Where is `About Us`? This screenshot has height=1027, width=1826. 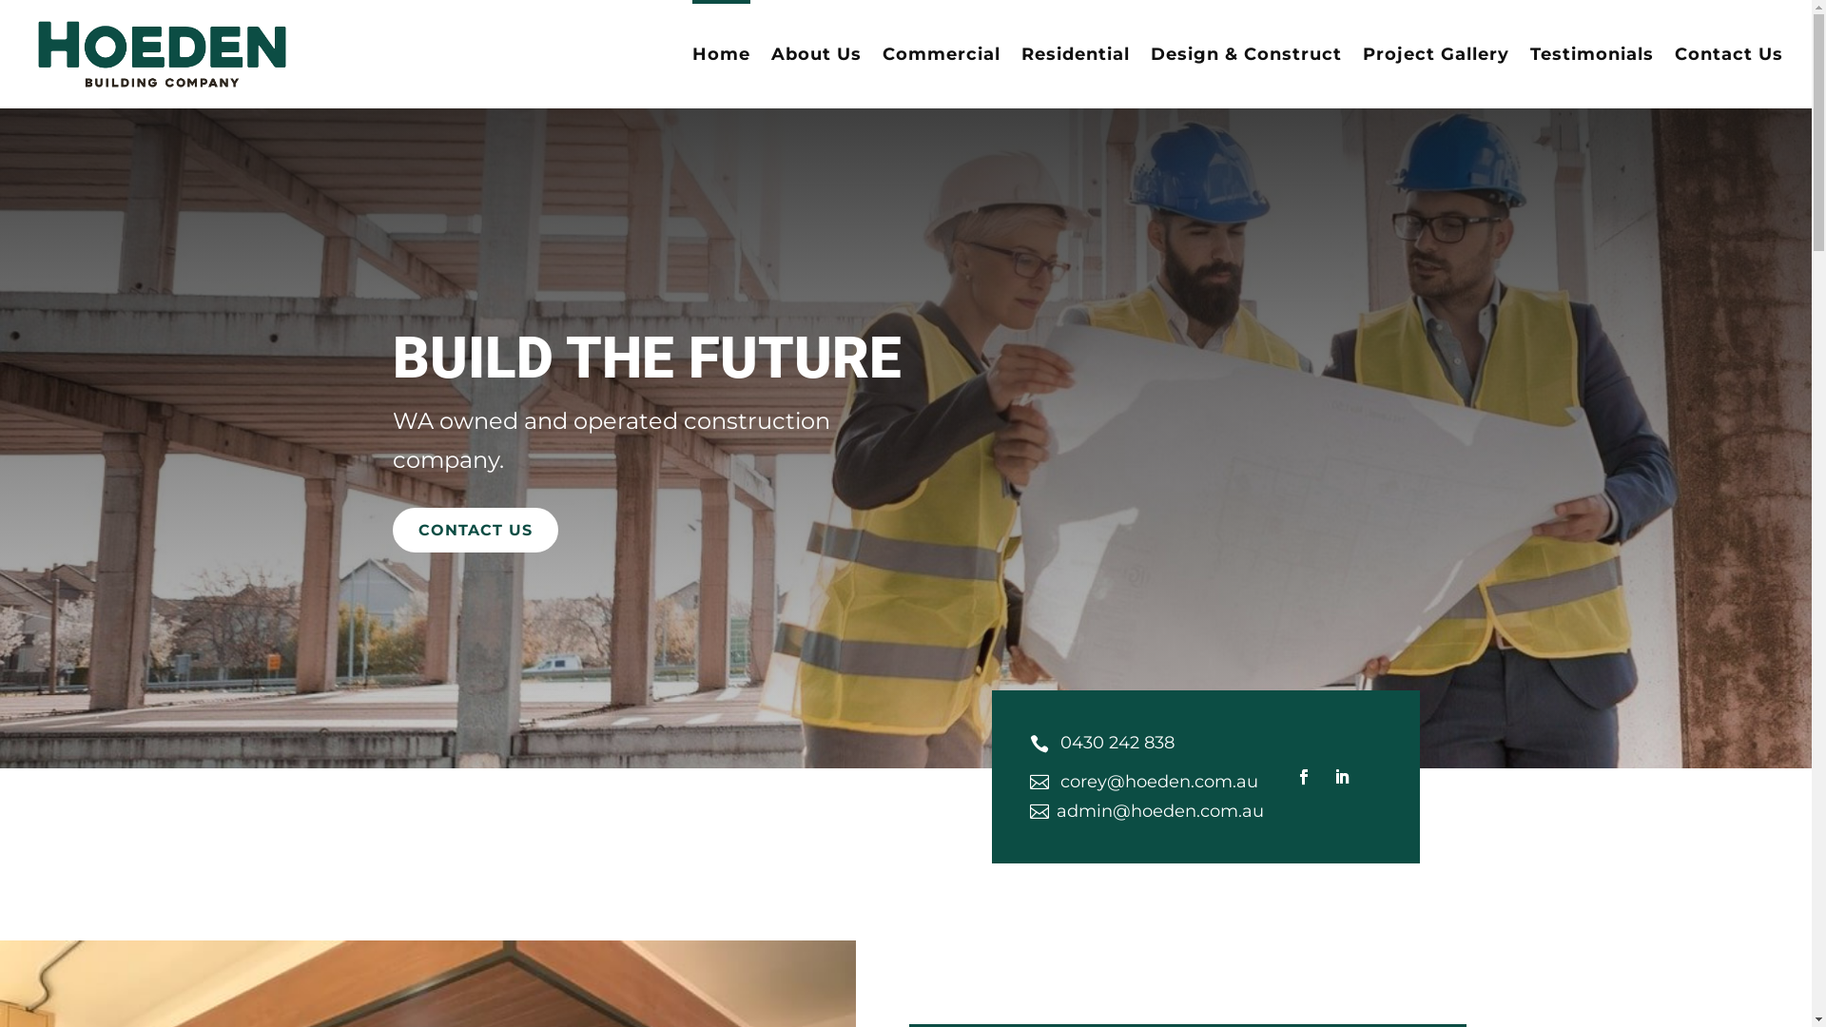
About Us is located at coordinates (816, 78).